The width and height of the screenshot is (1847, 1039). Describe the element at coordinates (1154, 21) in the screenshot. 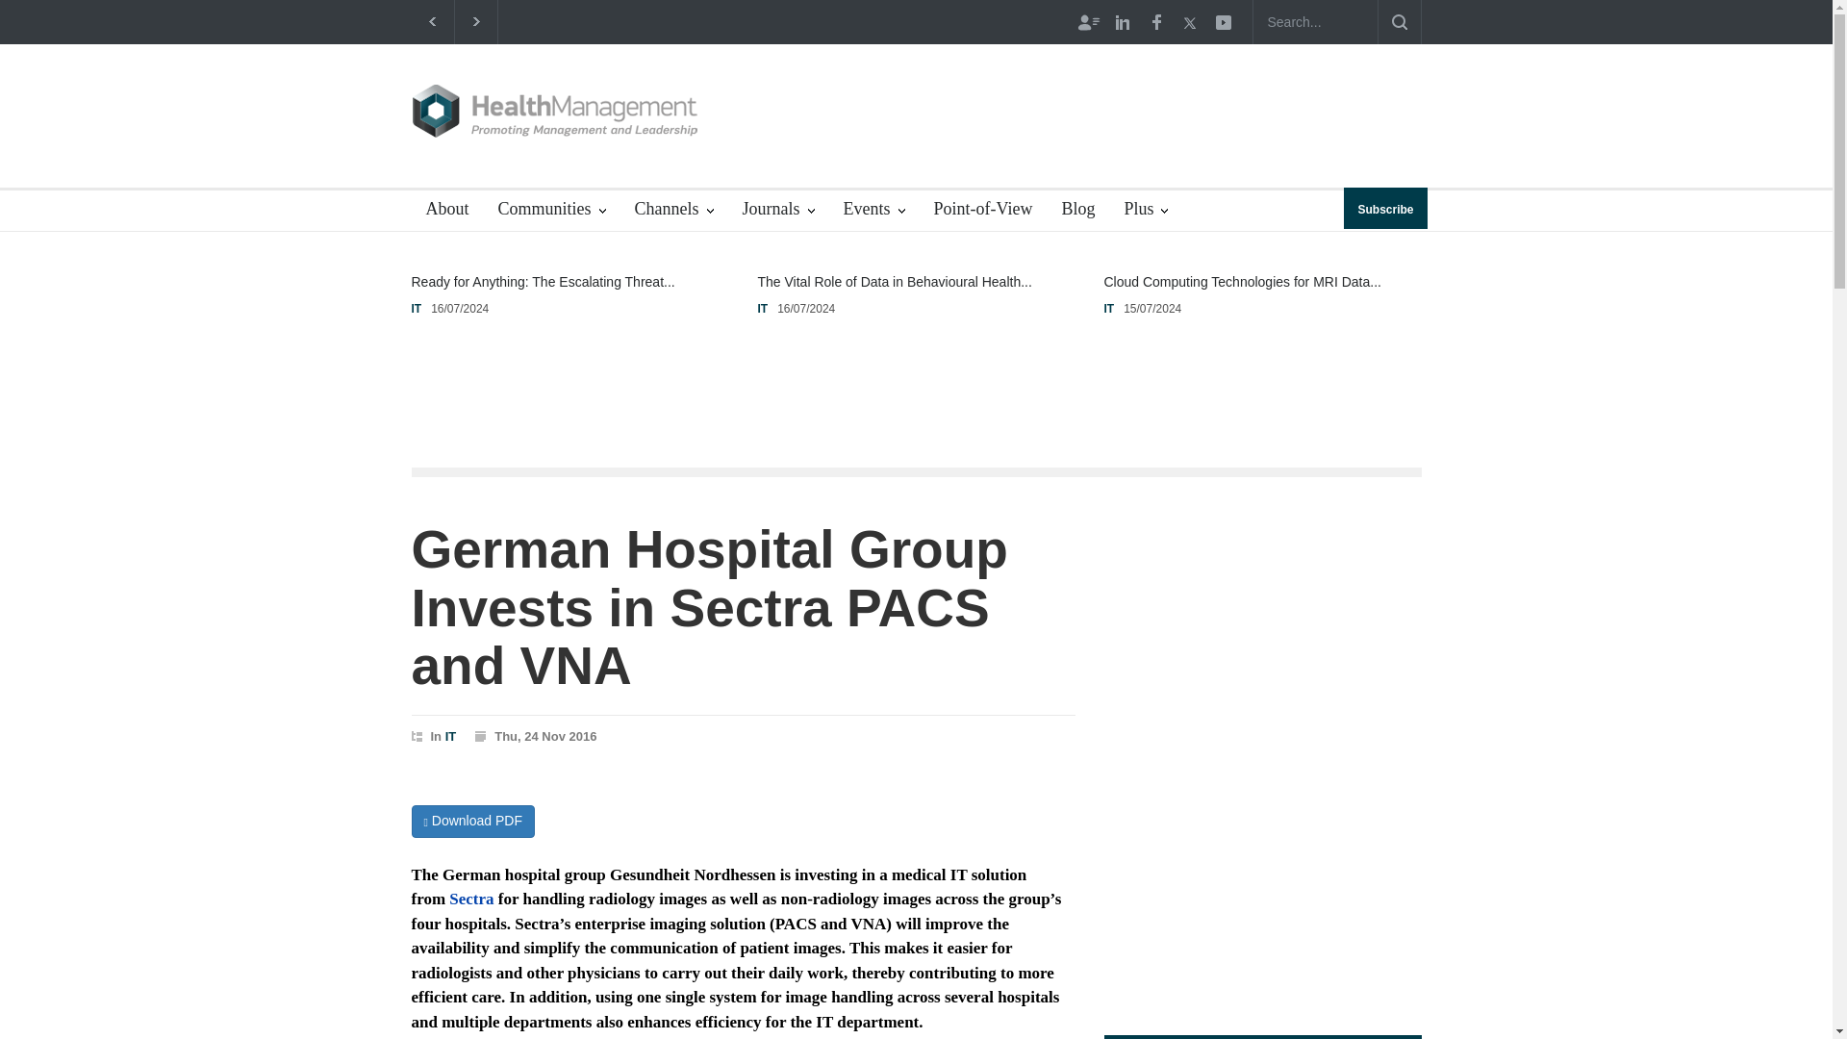

I see `facebook` at that location.